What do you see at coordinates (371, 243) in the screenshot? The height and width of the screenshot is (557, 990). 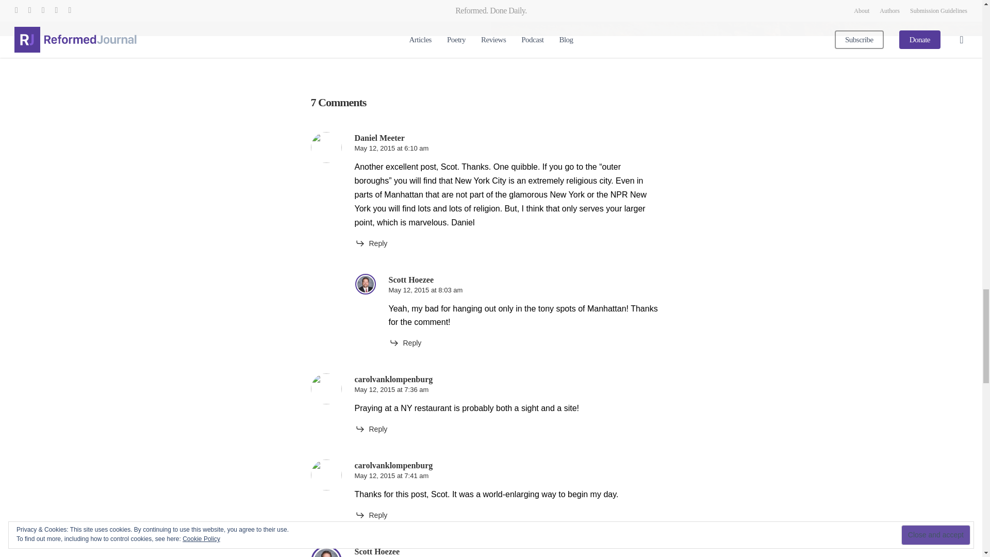 I see `Reply` at bounding box center [371, 243].